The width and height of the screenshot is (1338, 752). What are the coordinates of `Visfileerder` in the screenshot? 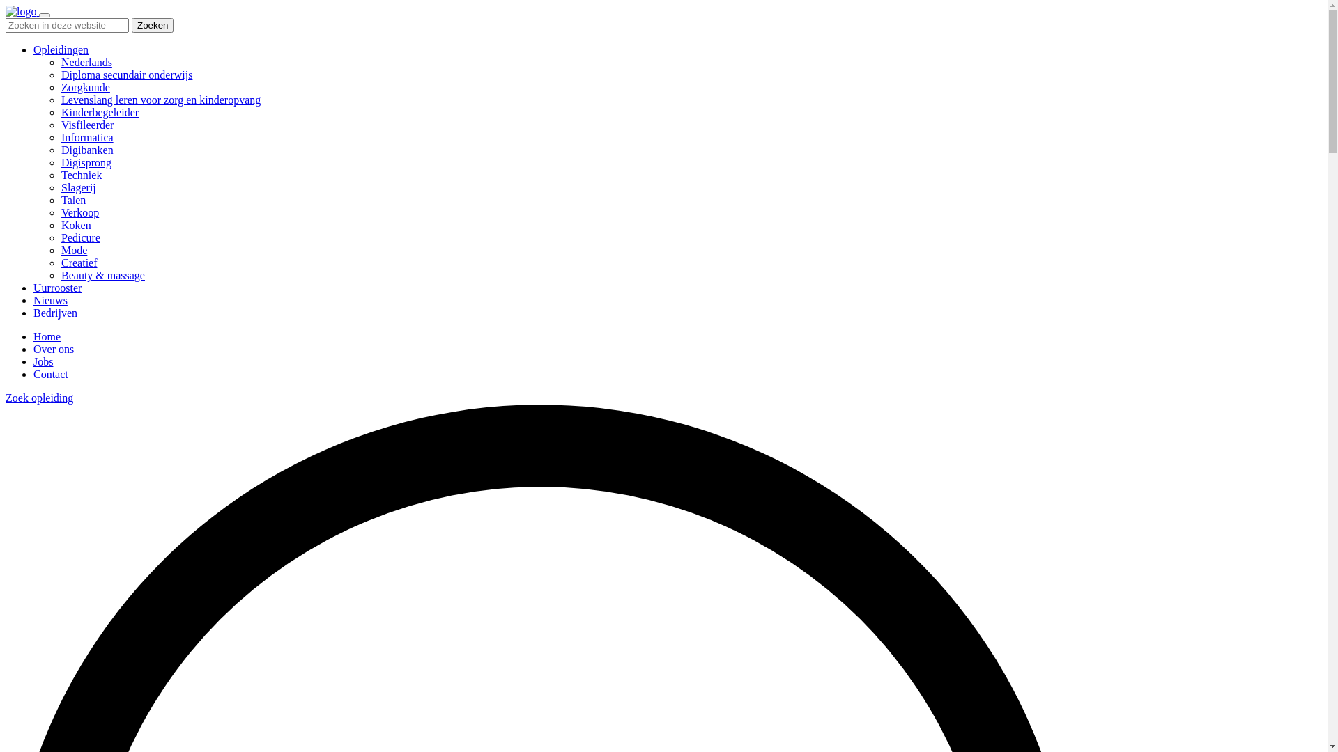 It's located at (88, 125).